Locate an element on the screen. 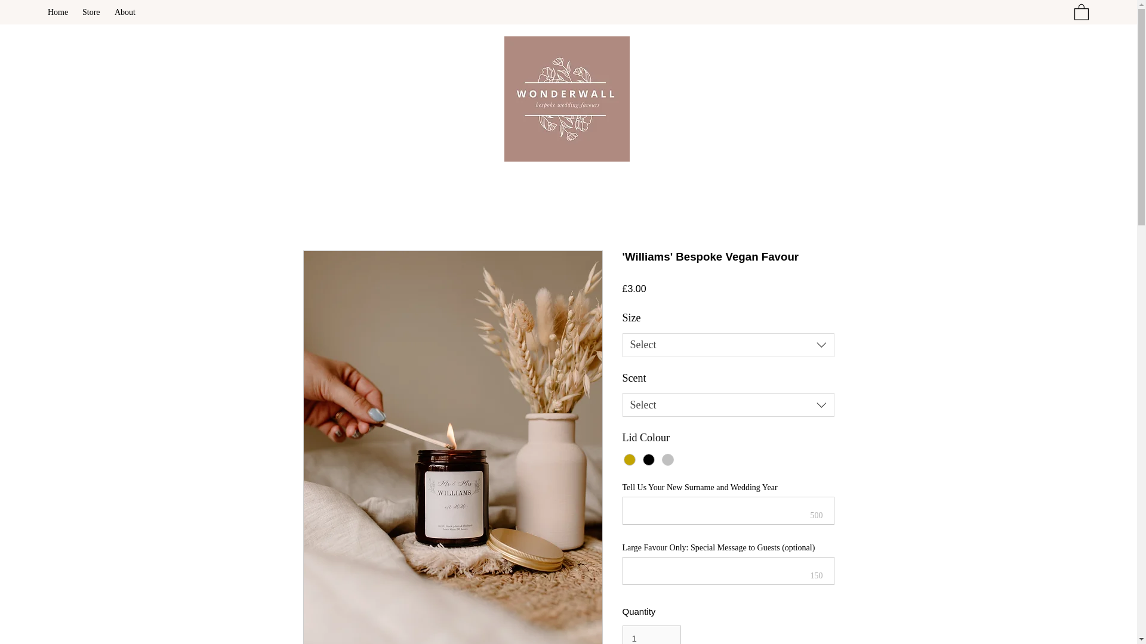 This screenshot has height=644, width=1146. 1 is located at coordinates (651, 634).